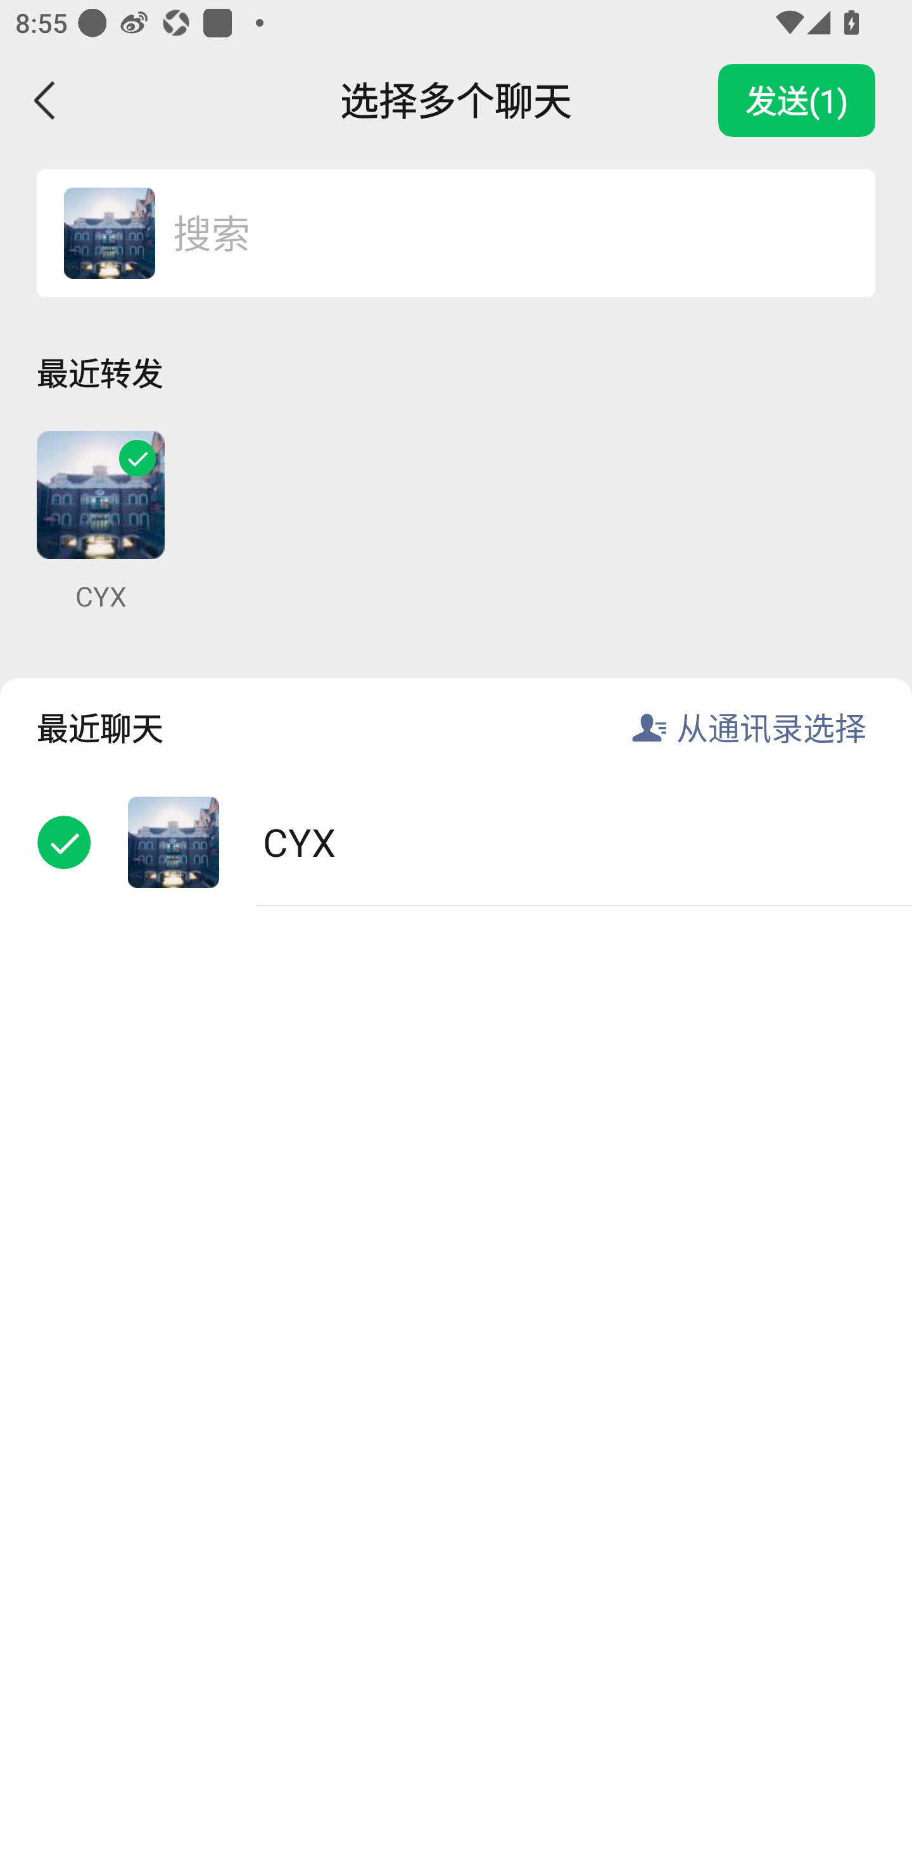  Describe the element at coordinates (456, 842) in the screenshot. I see `CYX` at that location.